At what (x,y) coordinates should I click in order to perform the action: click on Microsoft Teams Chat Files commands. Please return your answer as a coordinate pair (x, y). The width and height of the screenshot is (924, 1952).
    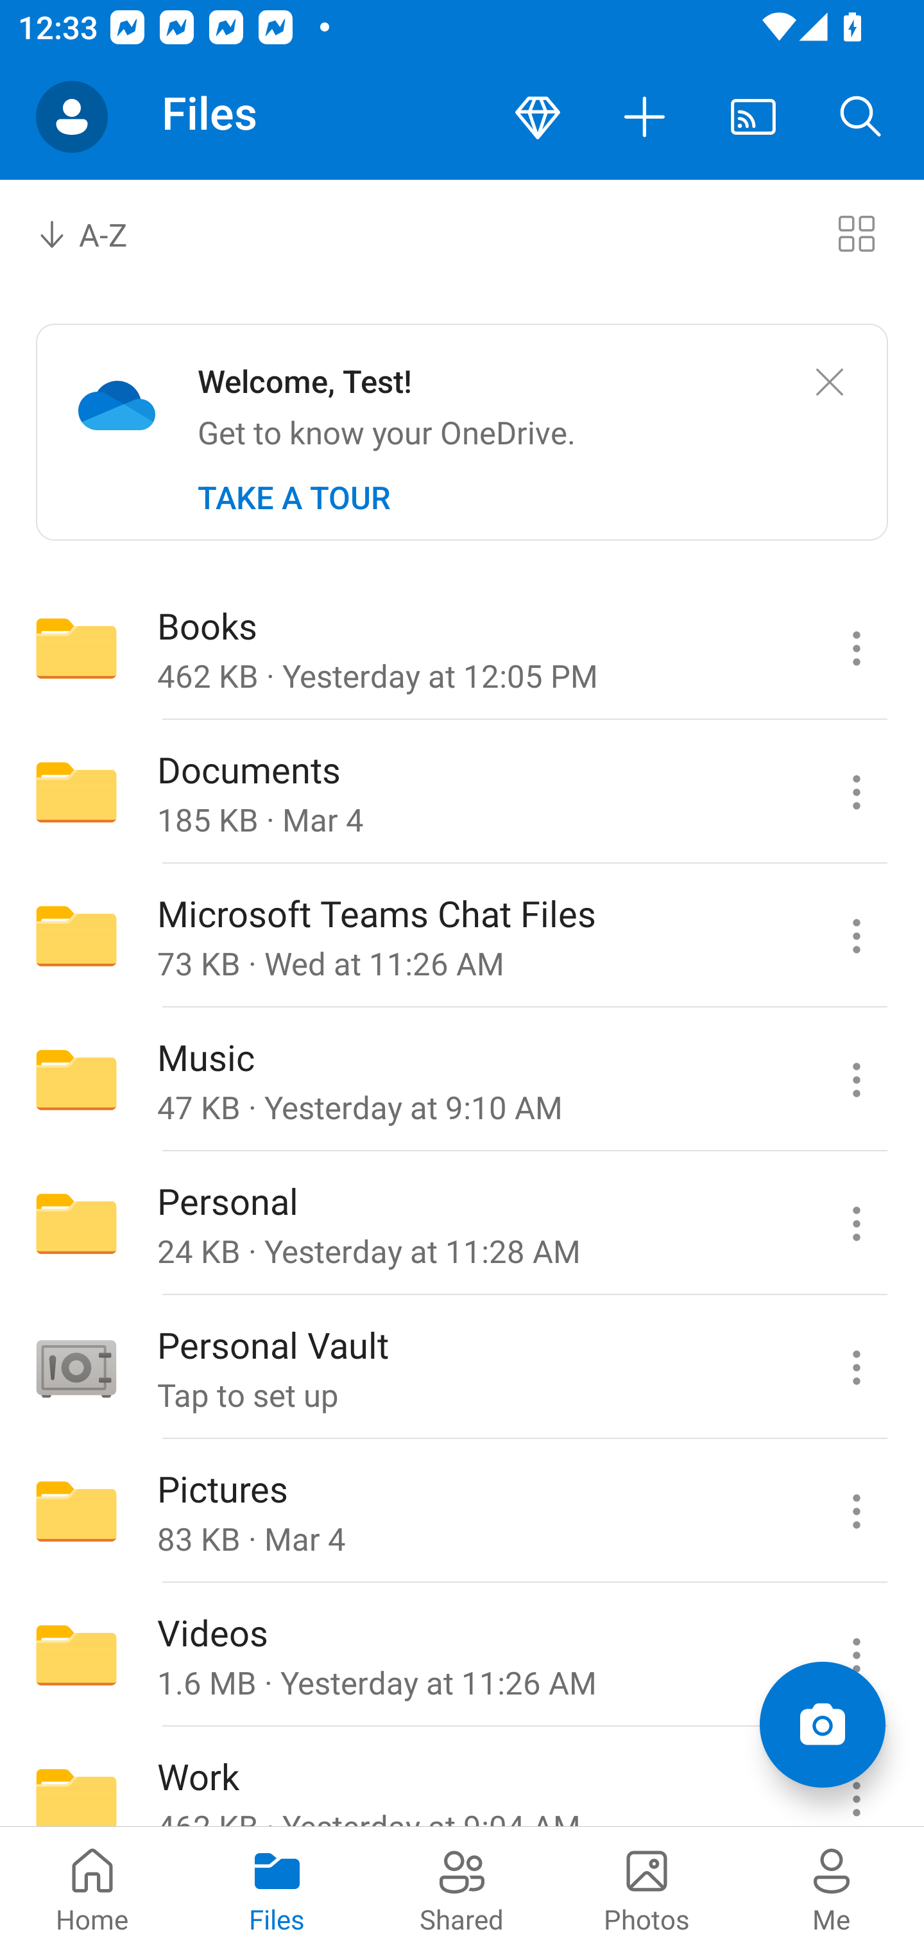
    Looking at the image, I should click on (856, 936).